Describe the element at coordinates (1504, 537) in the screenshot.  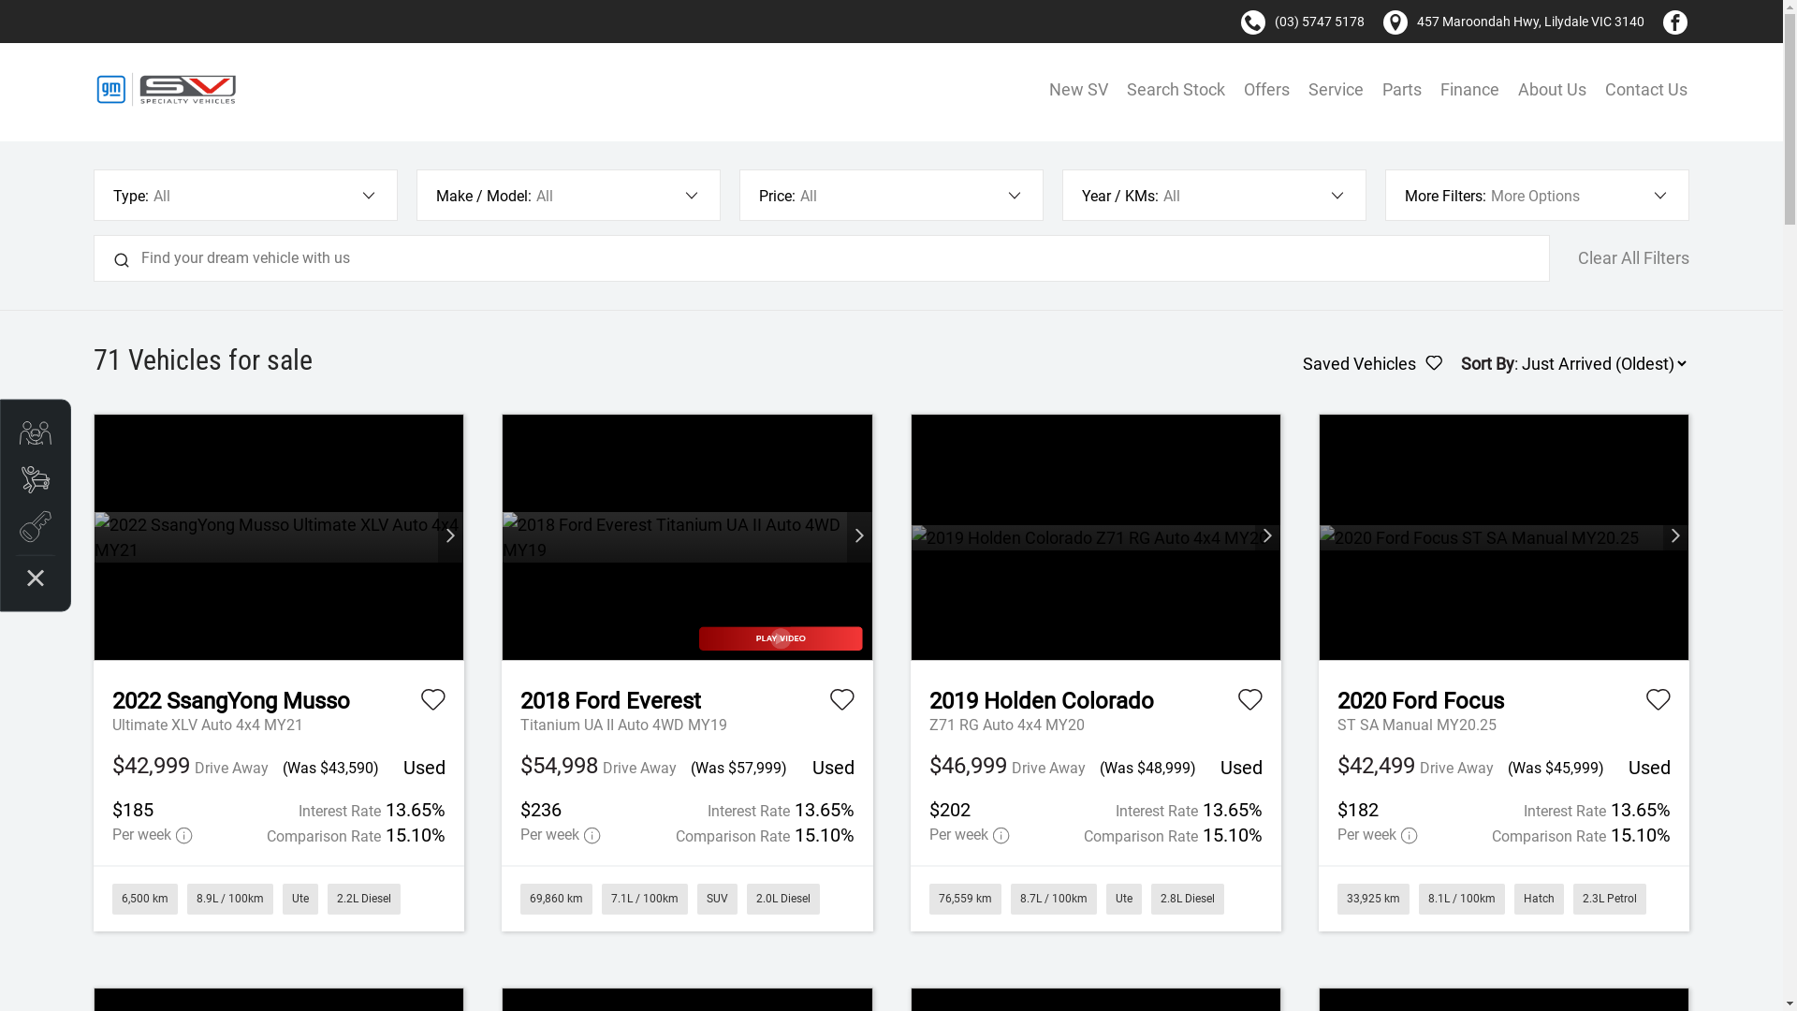
I see `2020 Ford Focus ST SA Manual MY20.25` at that location.